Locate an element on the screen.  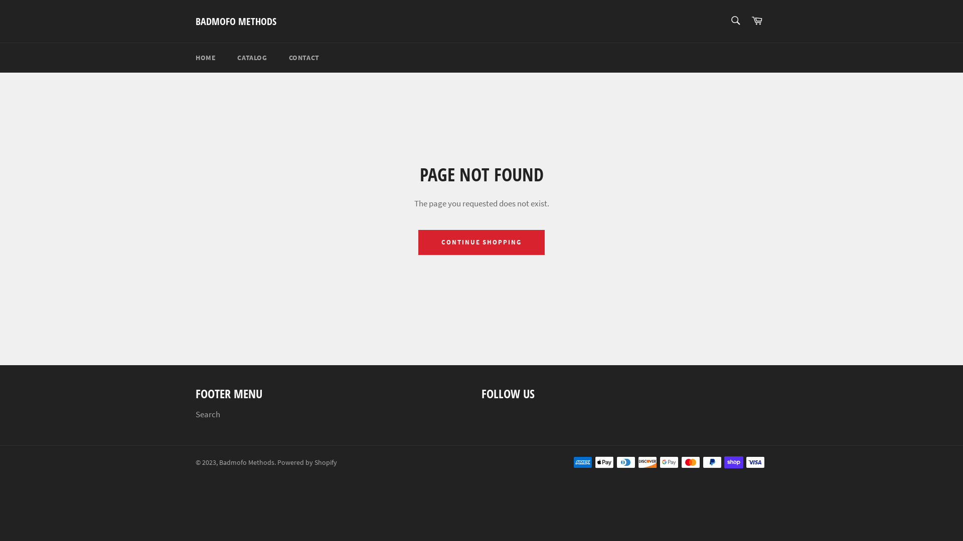
Cart is located at coordinates (757, 21).